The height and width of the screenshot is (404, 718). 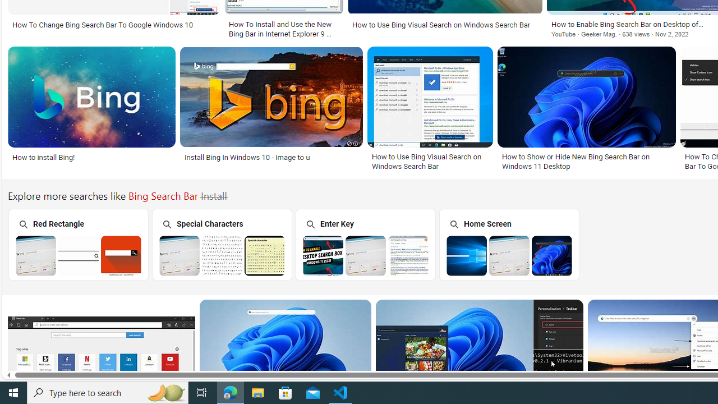 I want to click on How to install Bing!, so click(x=91, y=157).